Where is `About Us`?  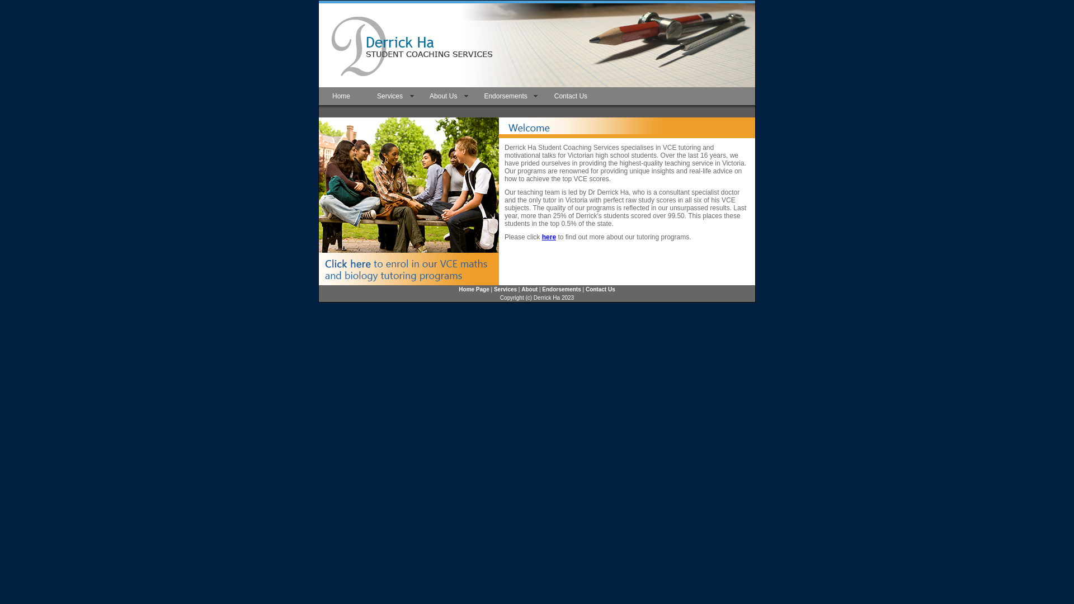
About Us is located at coordinates (443, 96).